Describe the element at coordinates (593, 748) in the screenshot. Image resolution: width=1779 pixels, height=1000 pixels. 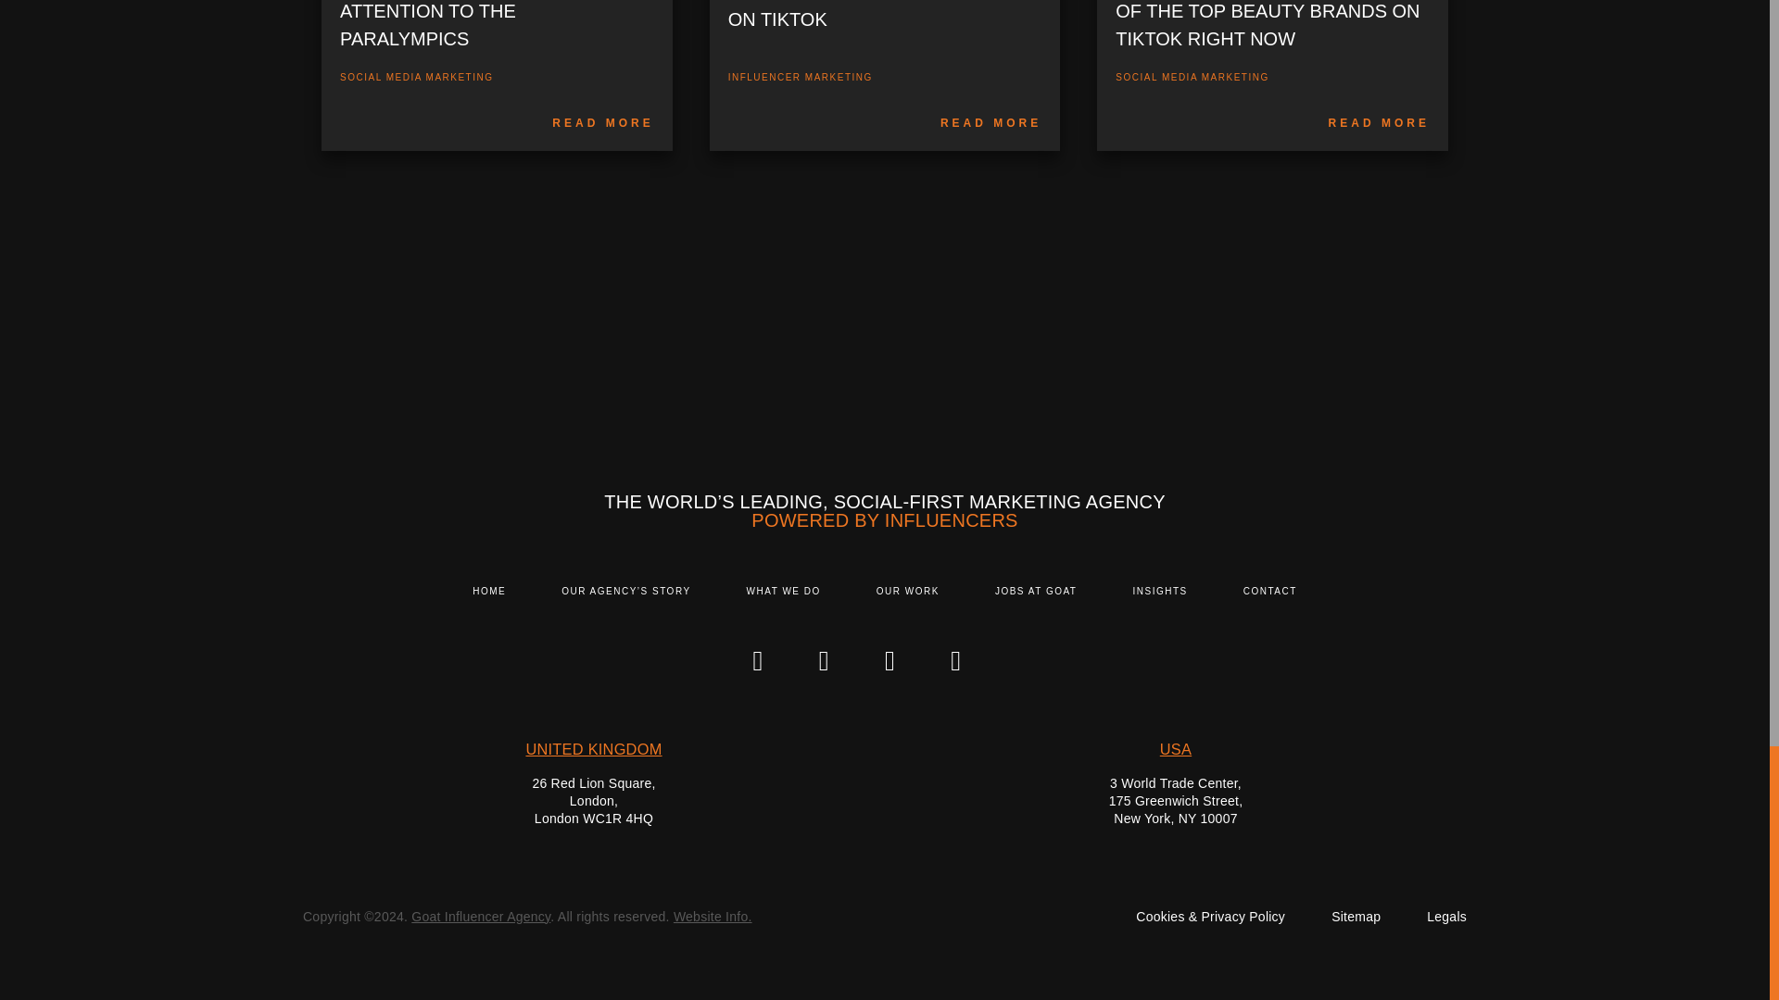
I see `UNITED KINGDOM` at that location.